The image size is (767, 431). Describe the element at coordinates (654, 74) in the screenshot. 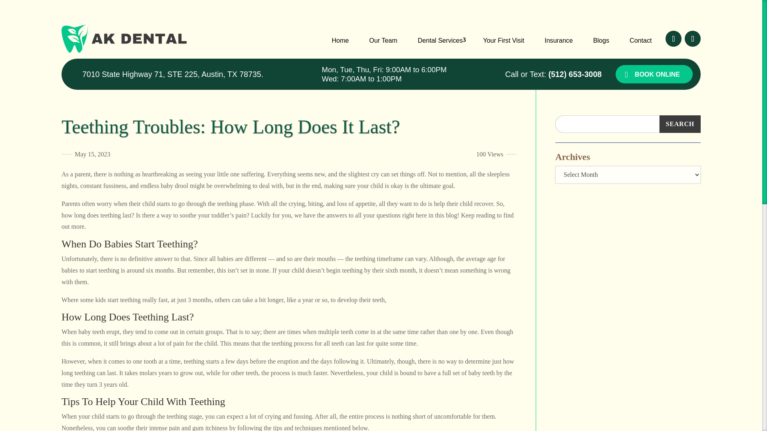

I see `BOOK ONLINE` at that location.